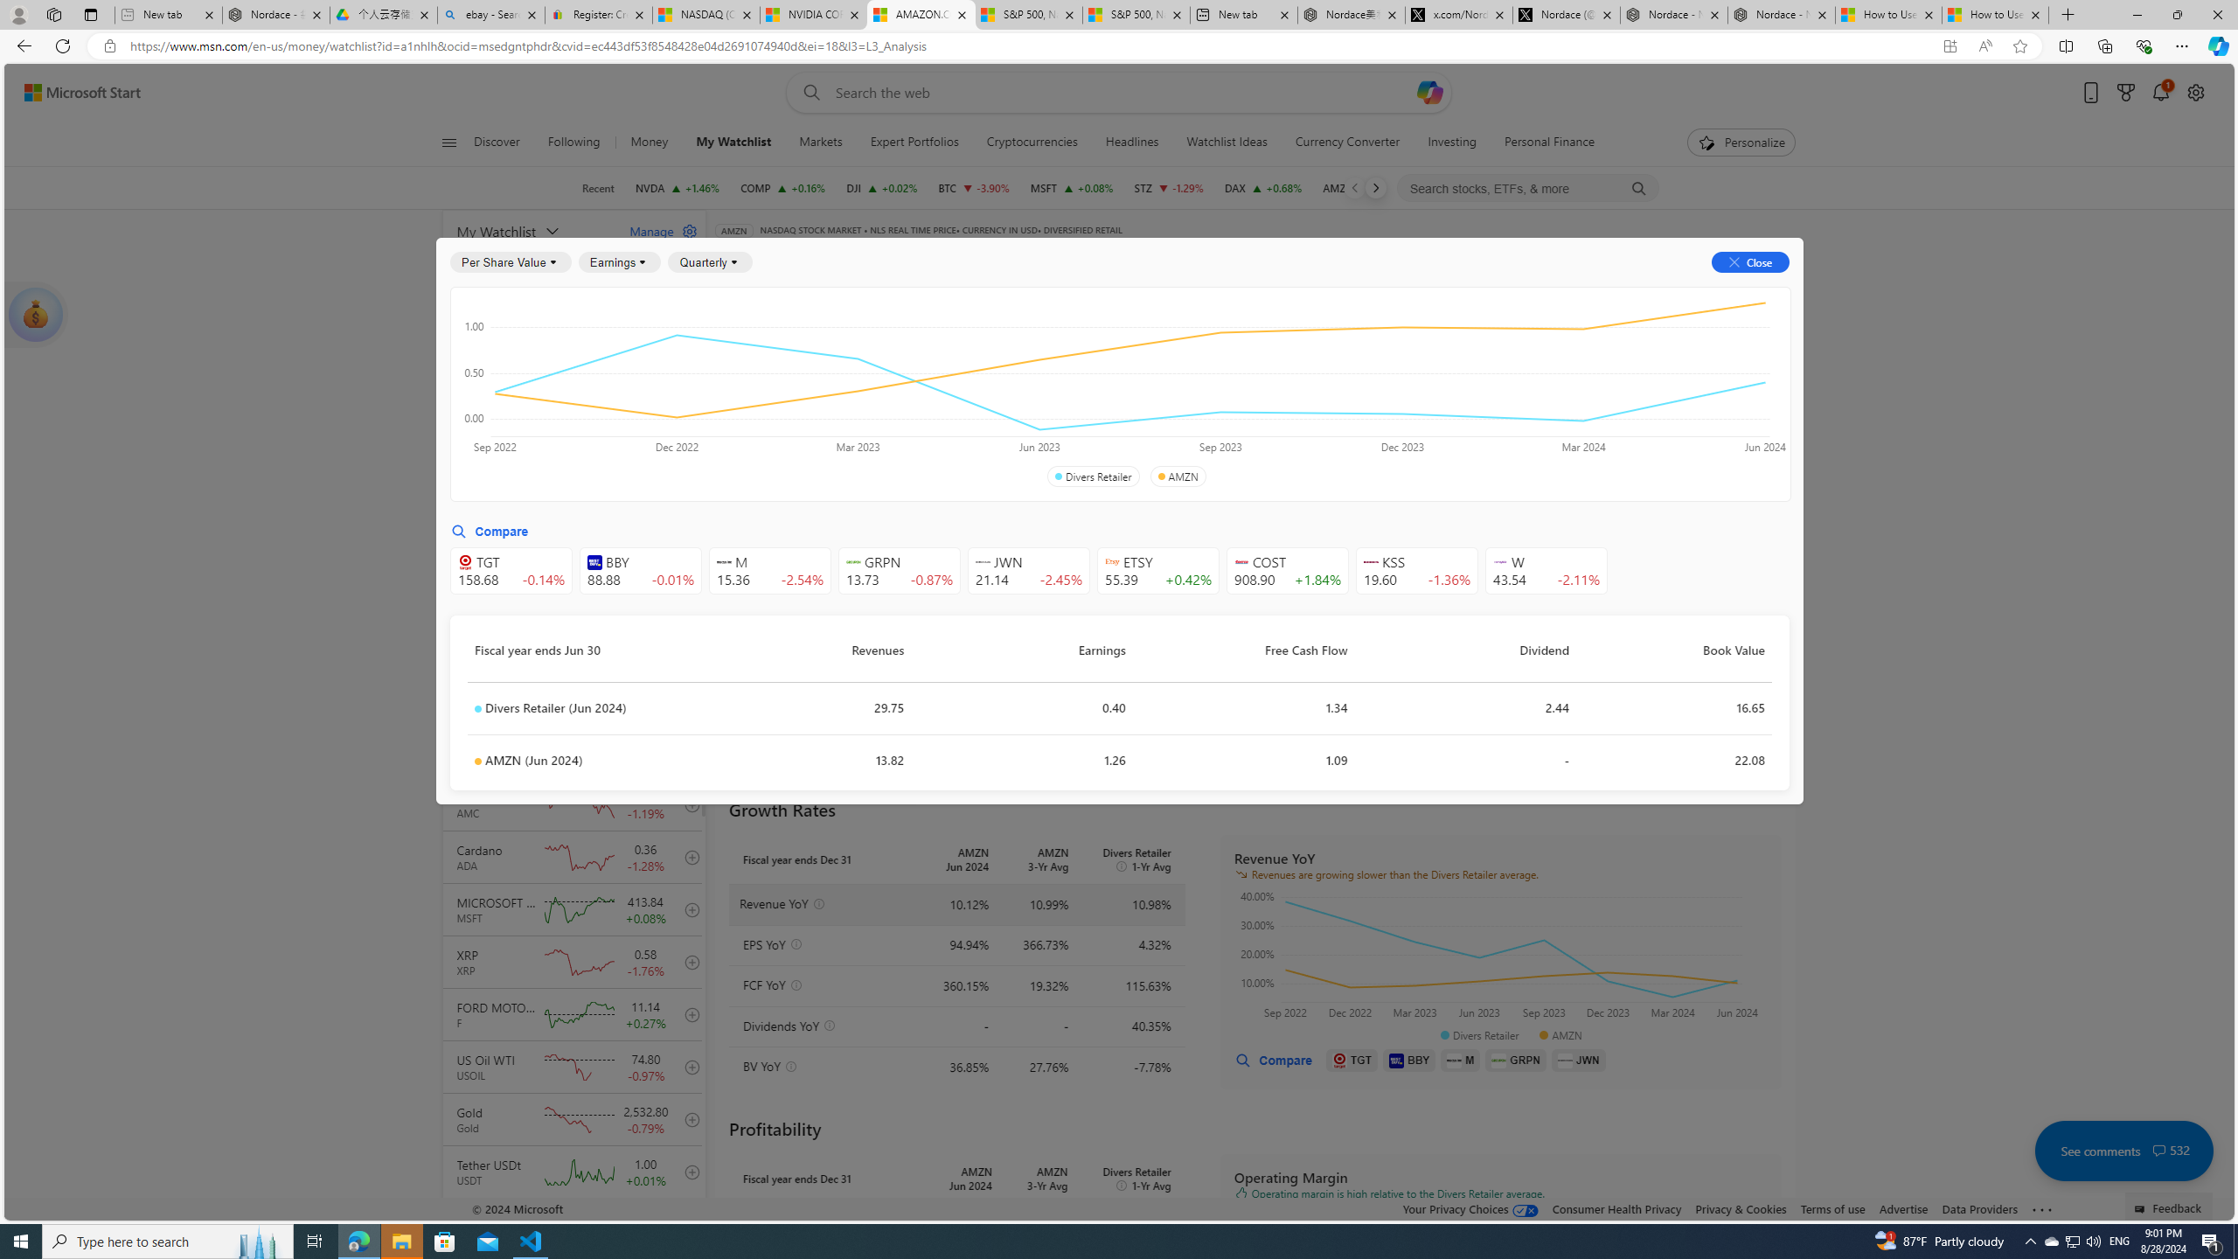 This screenshot has height=1259, width=2238. What do you see at coordinates (1098, 390) in the screenshot?
I see `Valuation` at bounding box center [1098, 390].